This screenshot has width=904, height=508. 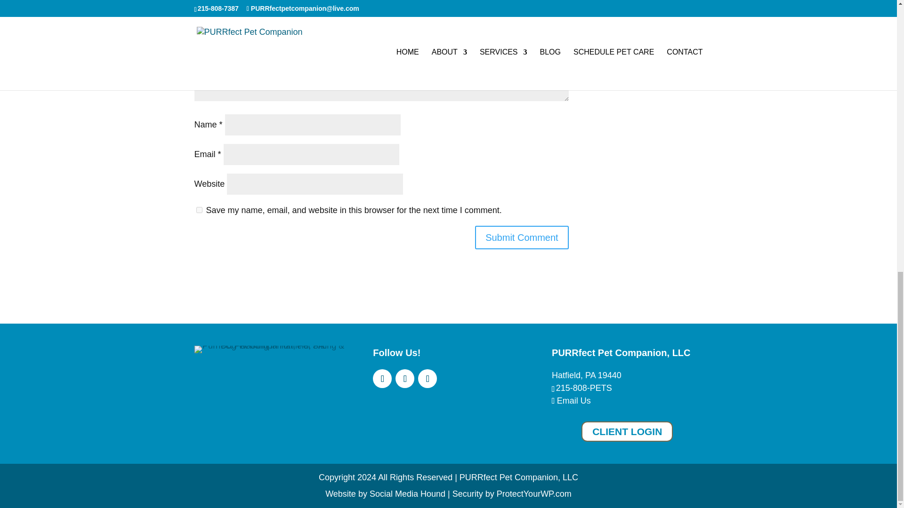 I want to click on Follow on Google, so click(x=427, y=379).